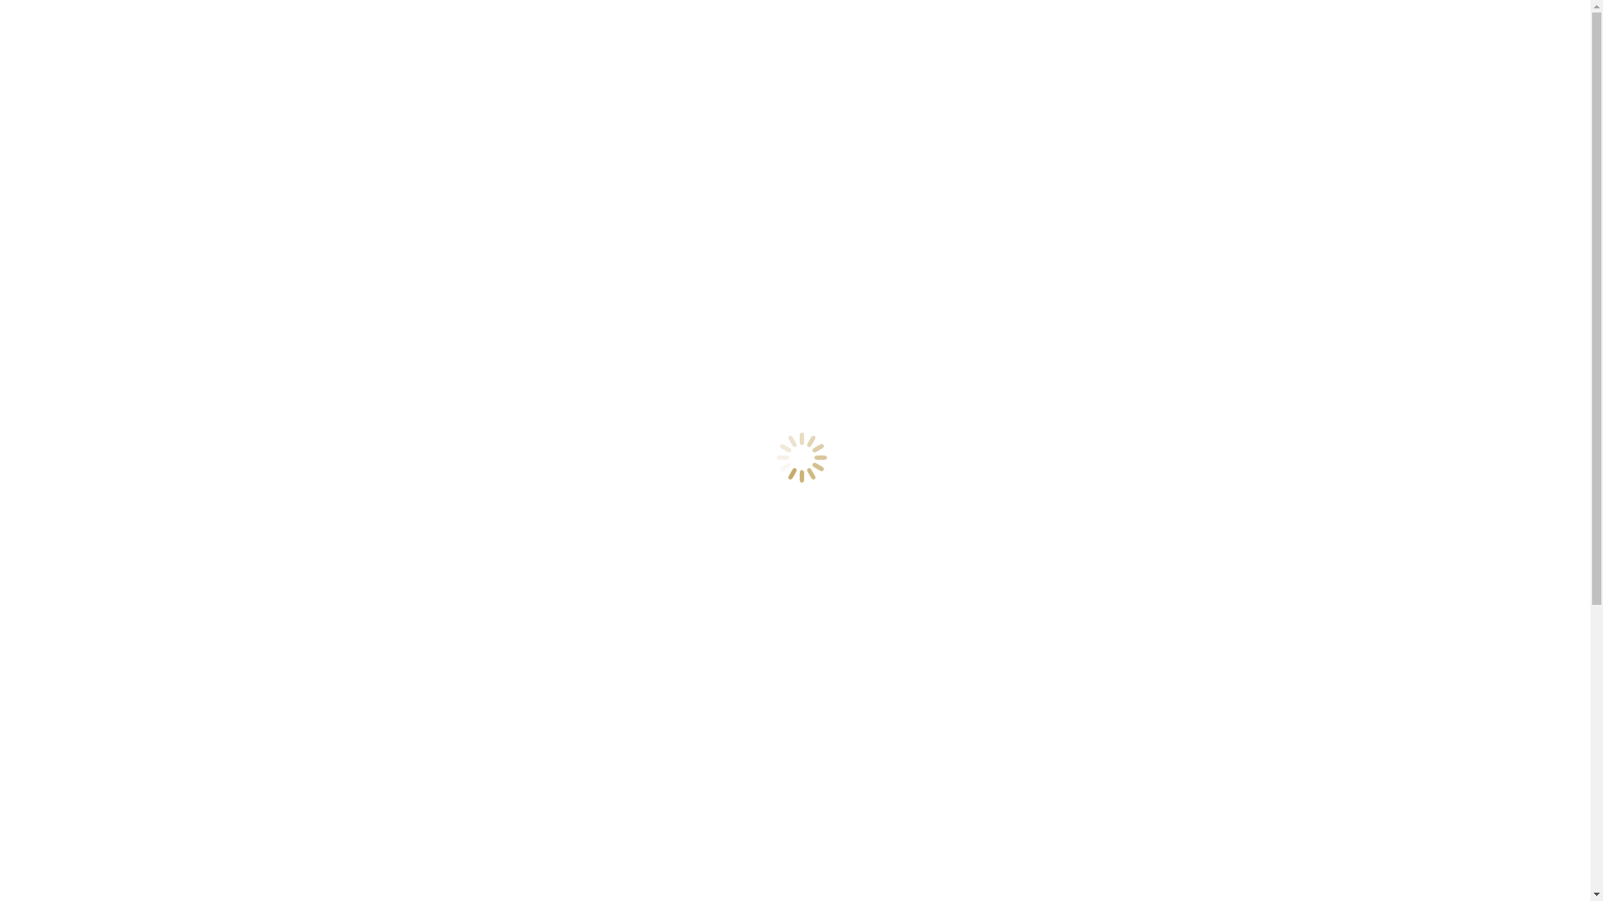 This screenshot has width=1603, height=901. What do you see at coordinates (92, 289) in the screenshot?
I see `RESERVEER HIER` at bounding box center [92, 289].